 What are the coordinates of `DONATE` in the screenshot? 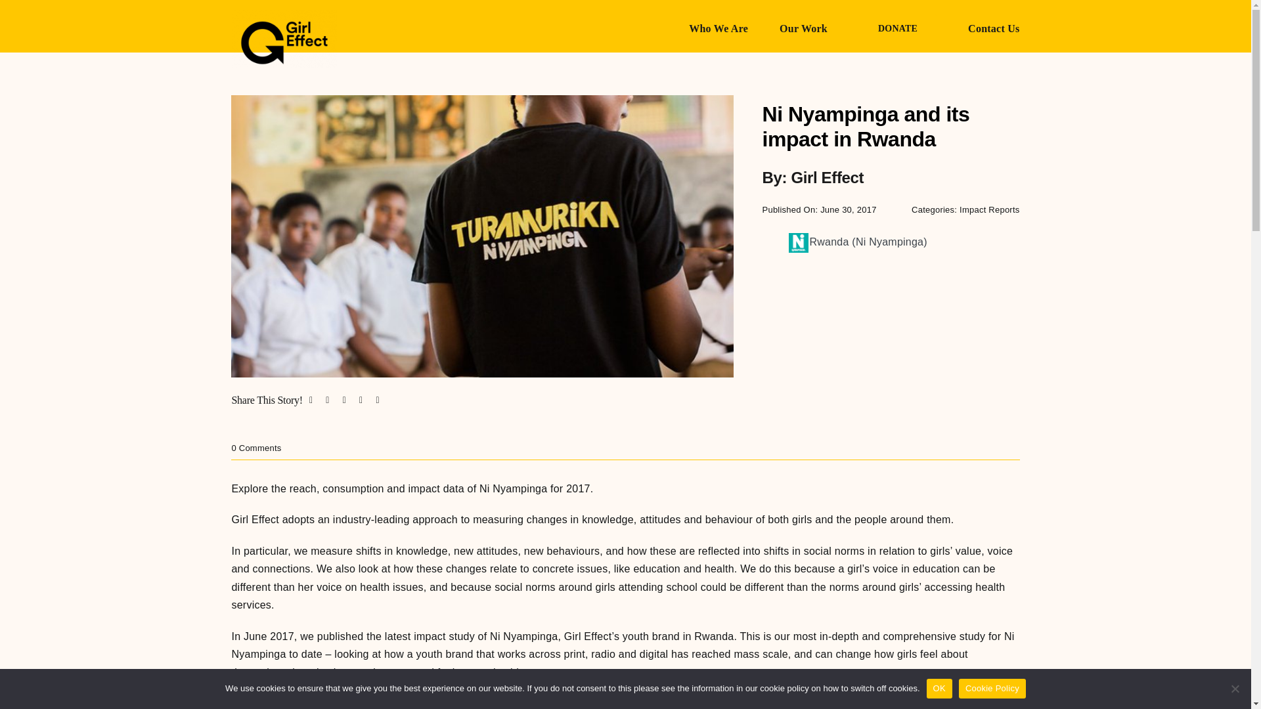 It's located at (897, 28).